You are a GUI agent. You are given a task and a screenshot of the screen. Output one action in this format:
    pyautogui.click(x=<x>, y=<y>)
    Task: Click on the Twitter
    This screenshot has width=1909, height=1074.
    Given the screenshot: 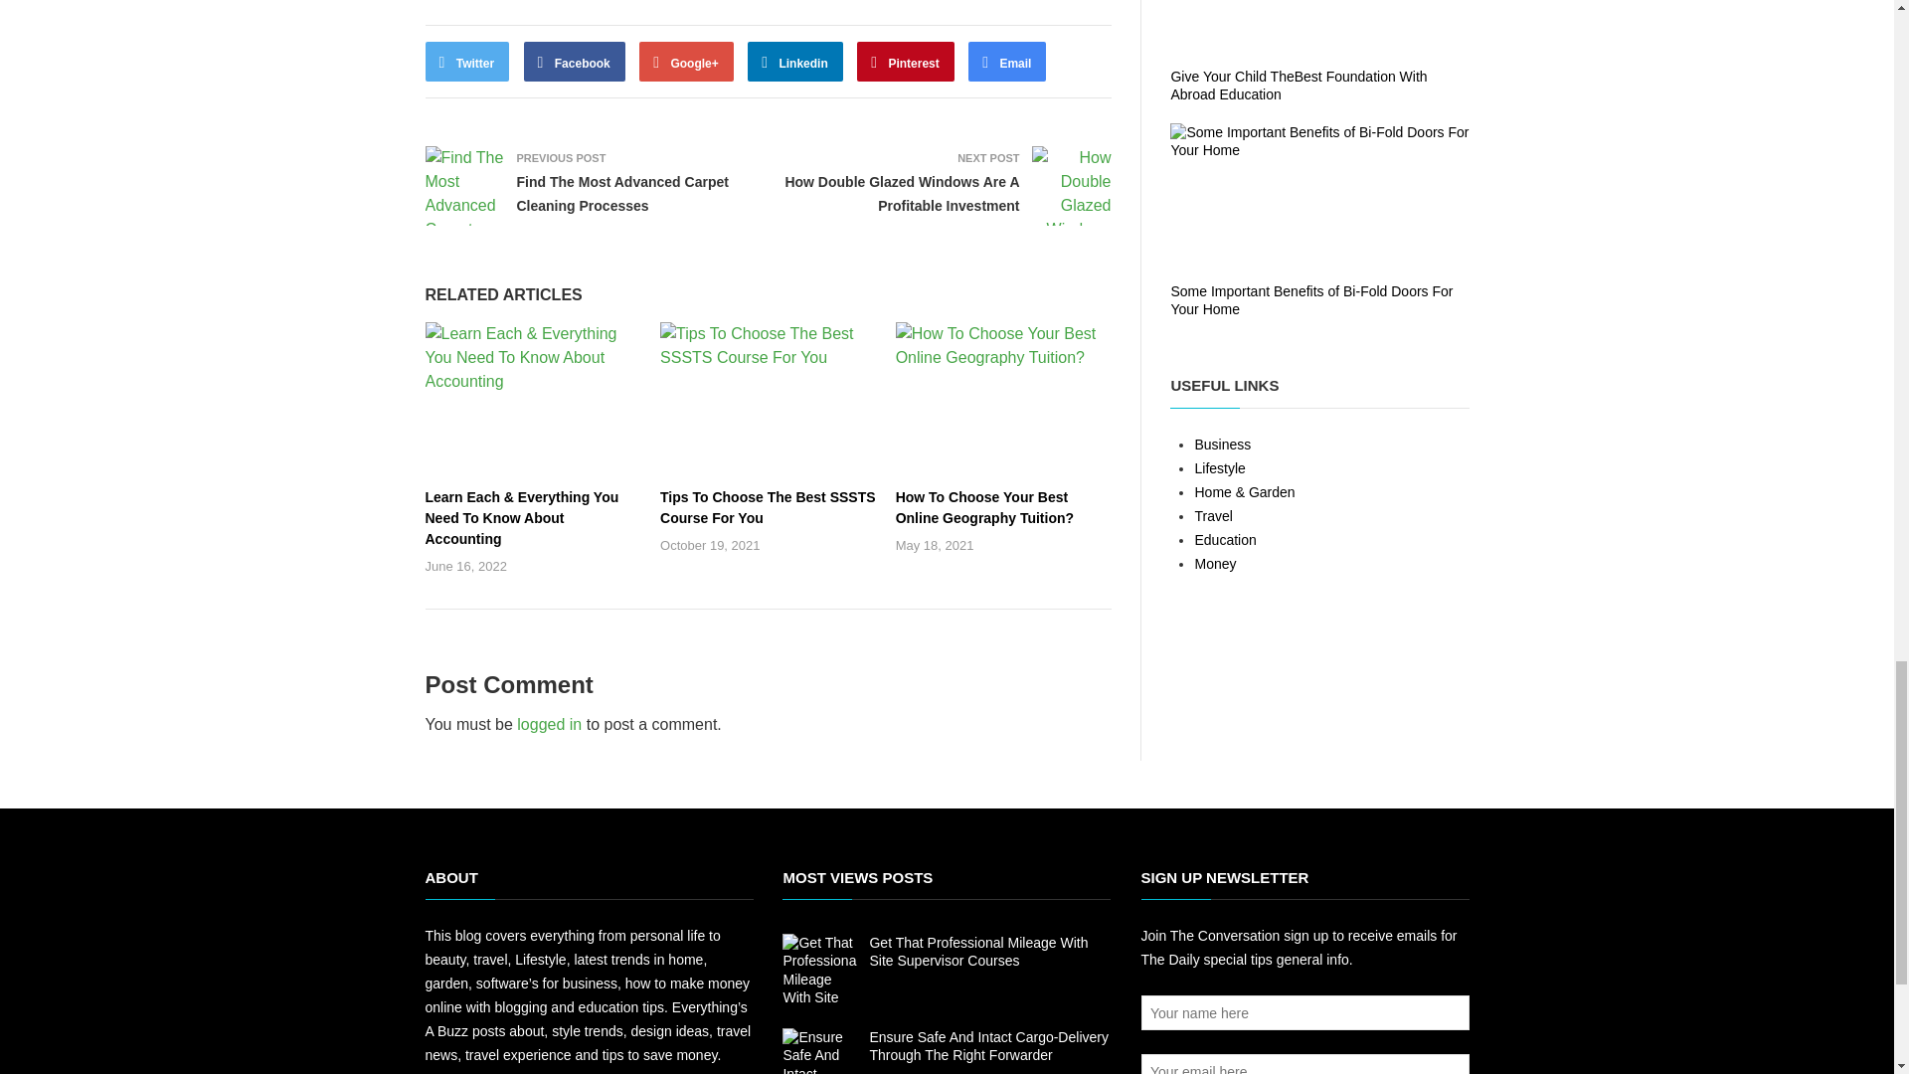 What is the action you would take?
    pyautogui.click(x=467, y=62)
    